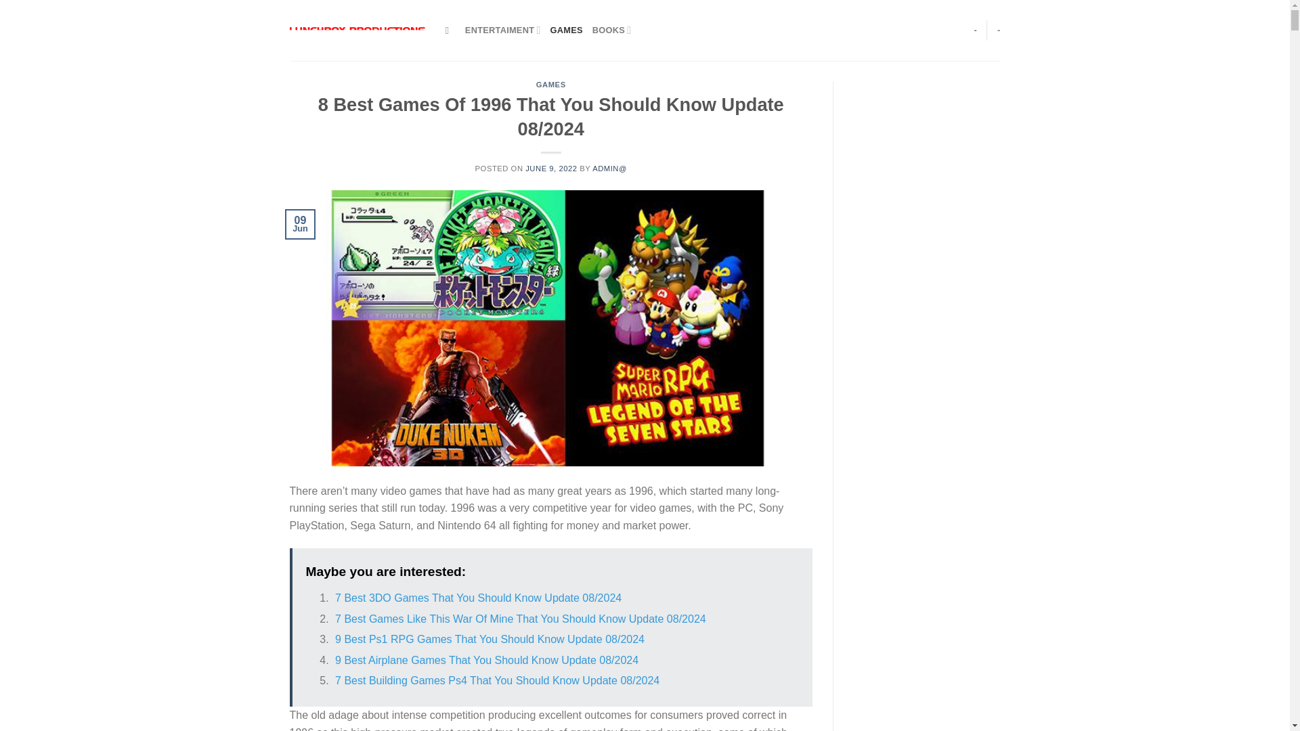 This screenshot has width=1300, height=731. I want to click on JUNE 9, 2022, so click(551, 168).